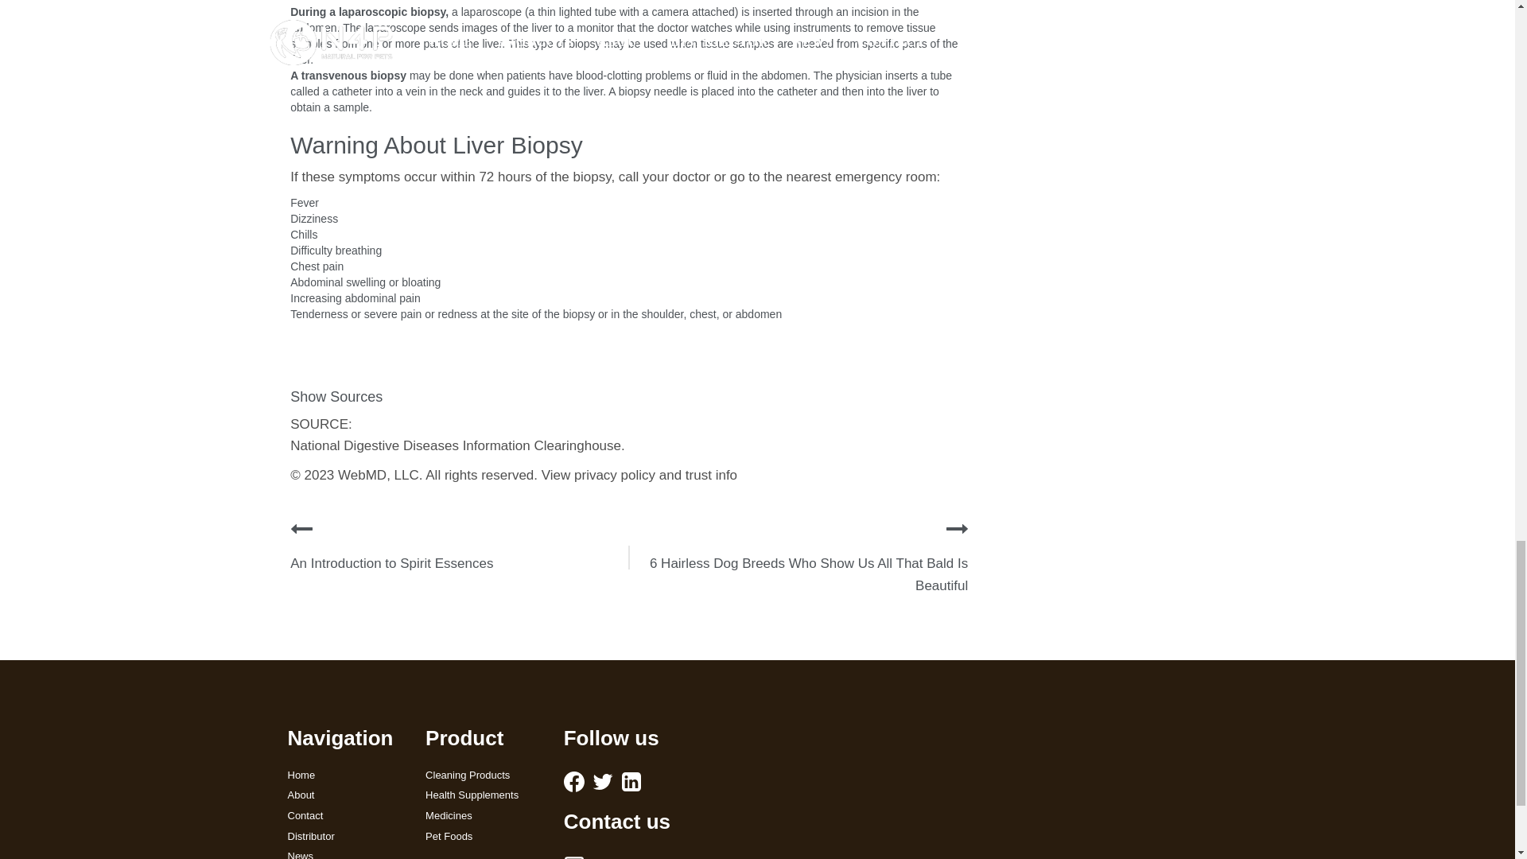  Describe the element at coordinates (809, 574) in the screenshot. I see `6 Hairless Dog Breeds Who Show Us All That Bald Is Beautiful` at that location.